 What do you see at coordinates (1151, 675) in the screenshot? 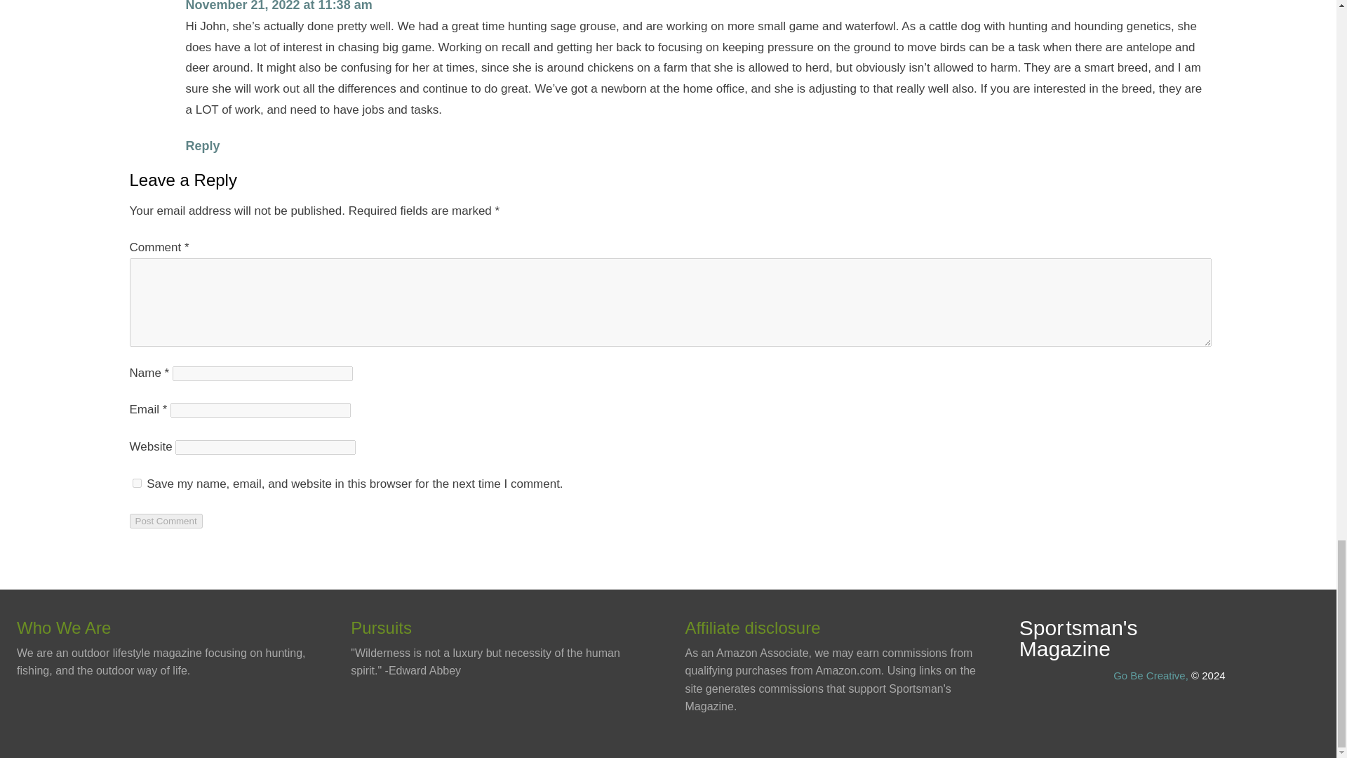
I see `Go Be Creative,` at bounding box center [1151, 675].